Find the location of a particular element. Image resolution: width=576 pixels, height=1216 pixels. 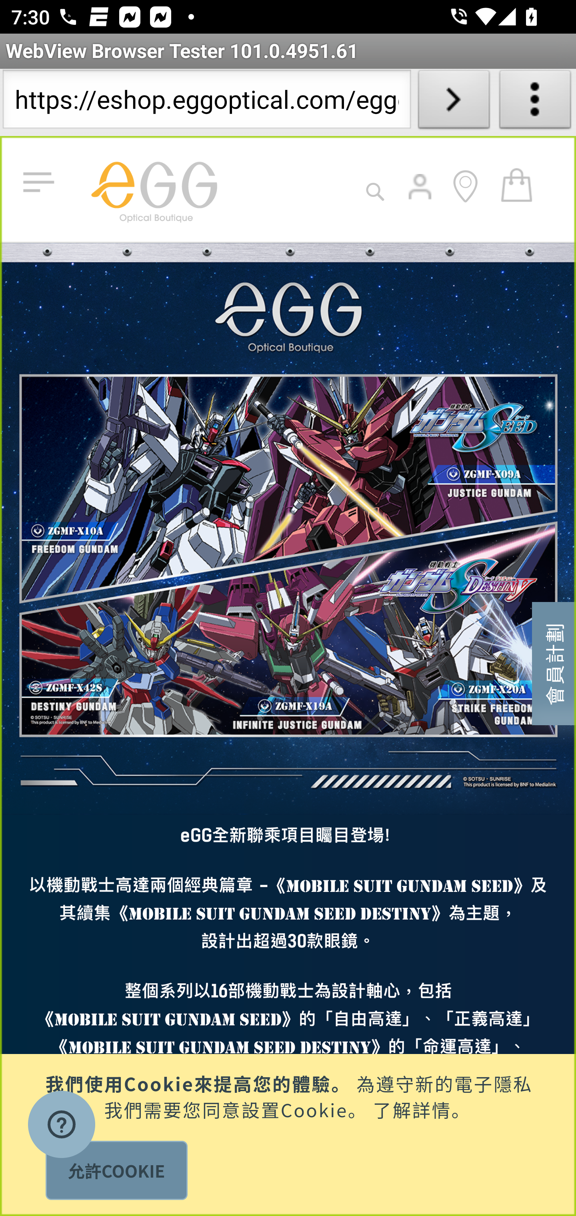

了解詳情 is located at coordinates (412, 1108).